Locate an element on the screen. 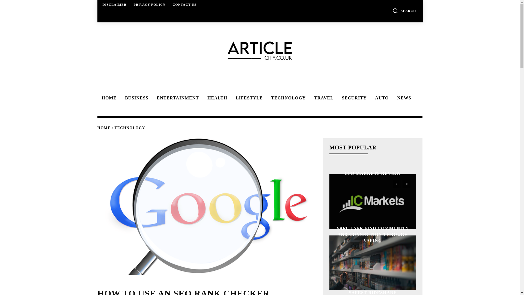 The height and width of the screenshot is (295, 524). AUTO is located at coordinates (381, 98).